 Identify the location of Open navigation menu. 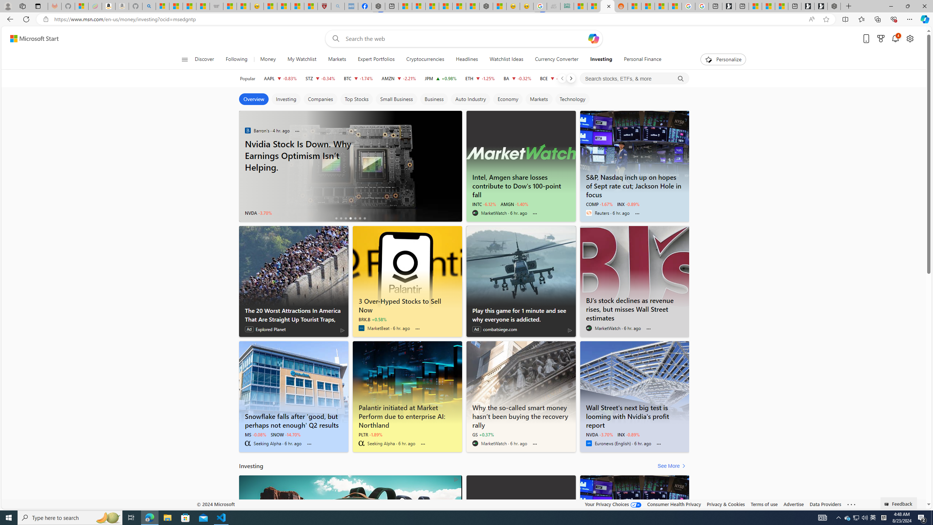
(184, 59).